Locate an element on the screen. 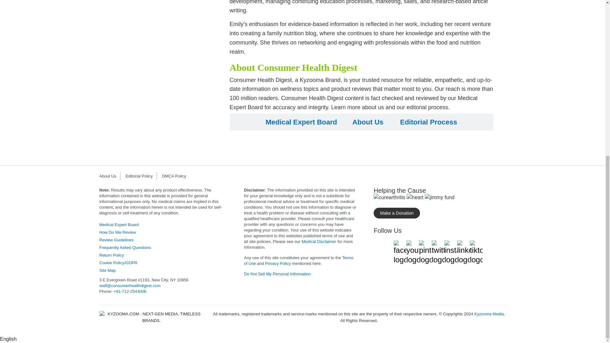  Editorial Policy is located at coordinates (141, 176).